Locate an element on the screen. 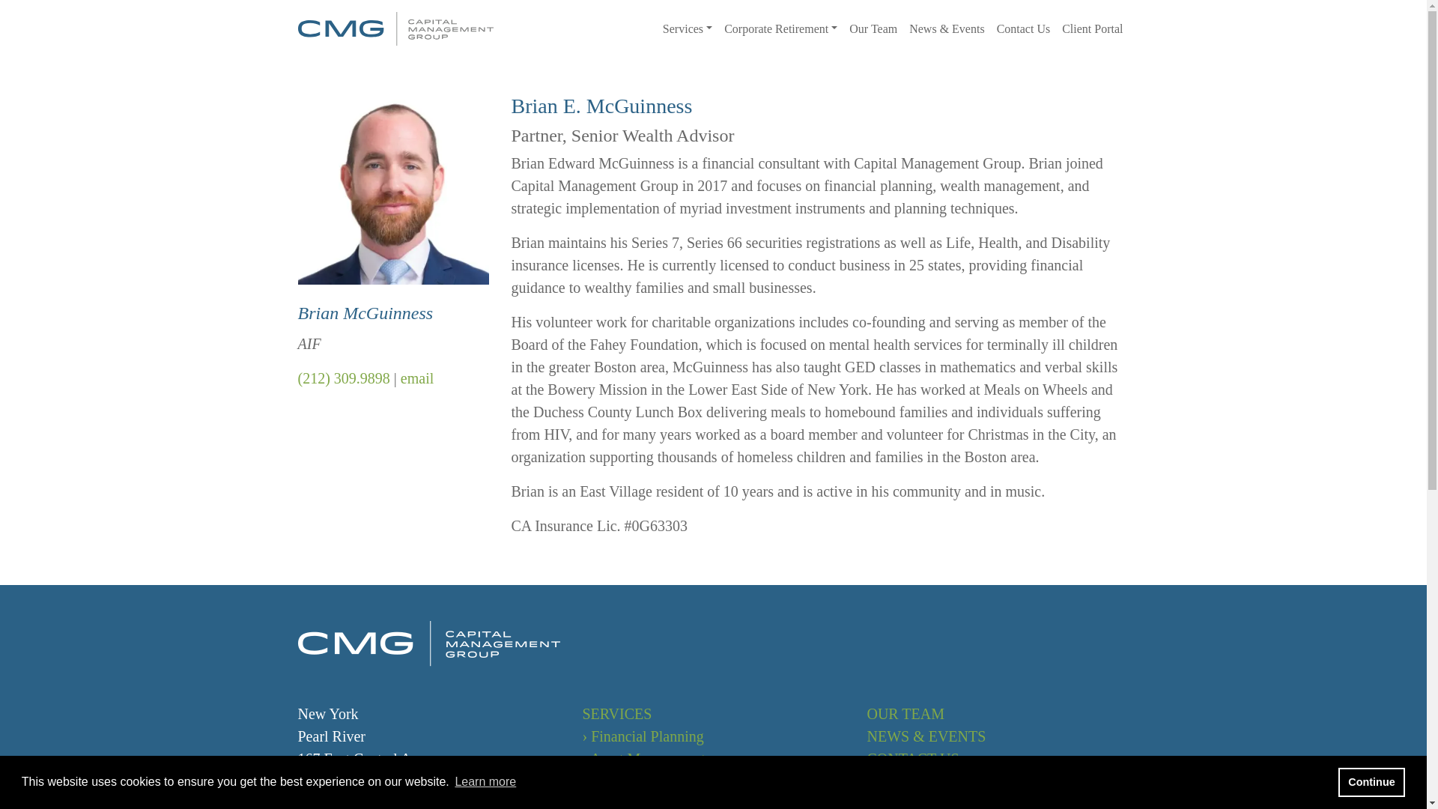 This screenshot has height=809, width=1438. Services is located at coordinates (688, 28).